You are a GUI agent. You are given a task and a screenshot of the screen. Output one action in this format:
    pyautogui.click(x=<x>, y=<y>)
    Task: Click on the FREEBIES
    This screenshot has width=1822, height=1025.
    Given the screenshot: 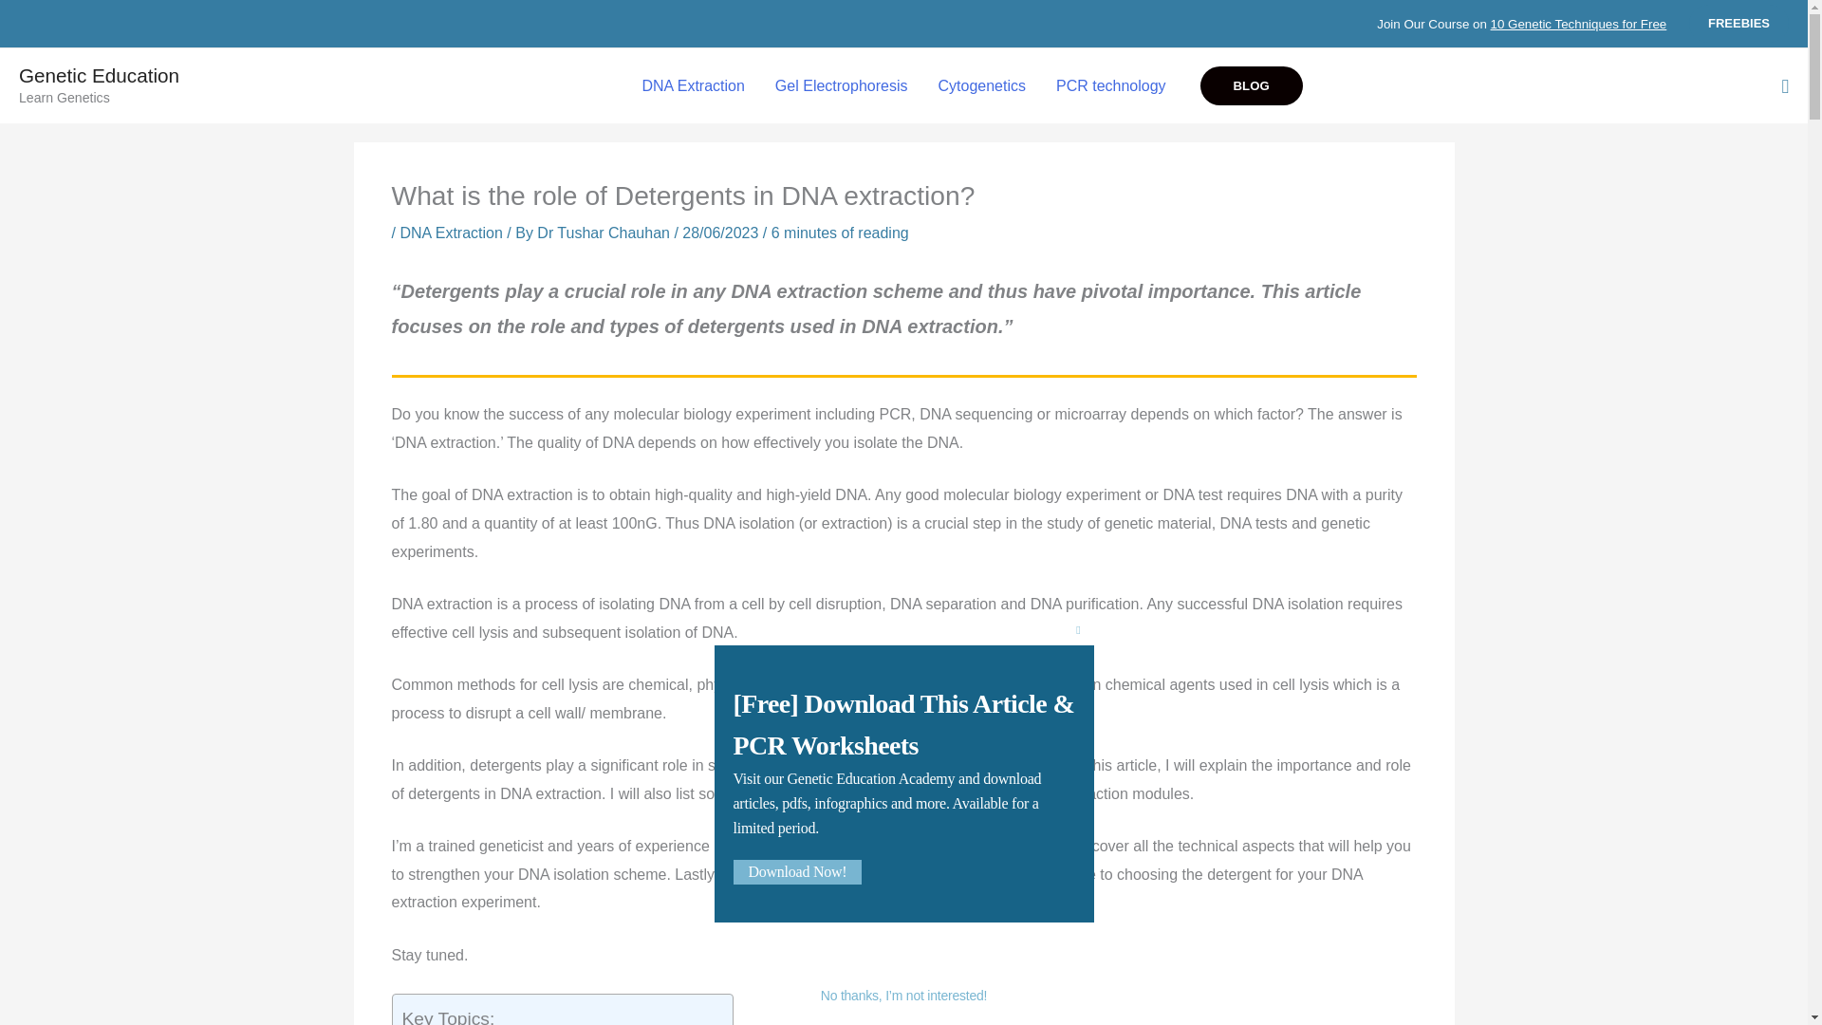 What is the action you would take?
    pyautogui.click(x=1738, y=24)
    